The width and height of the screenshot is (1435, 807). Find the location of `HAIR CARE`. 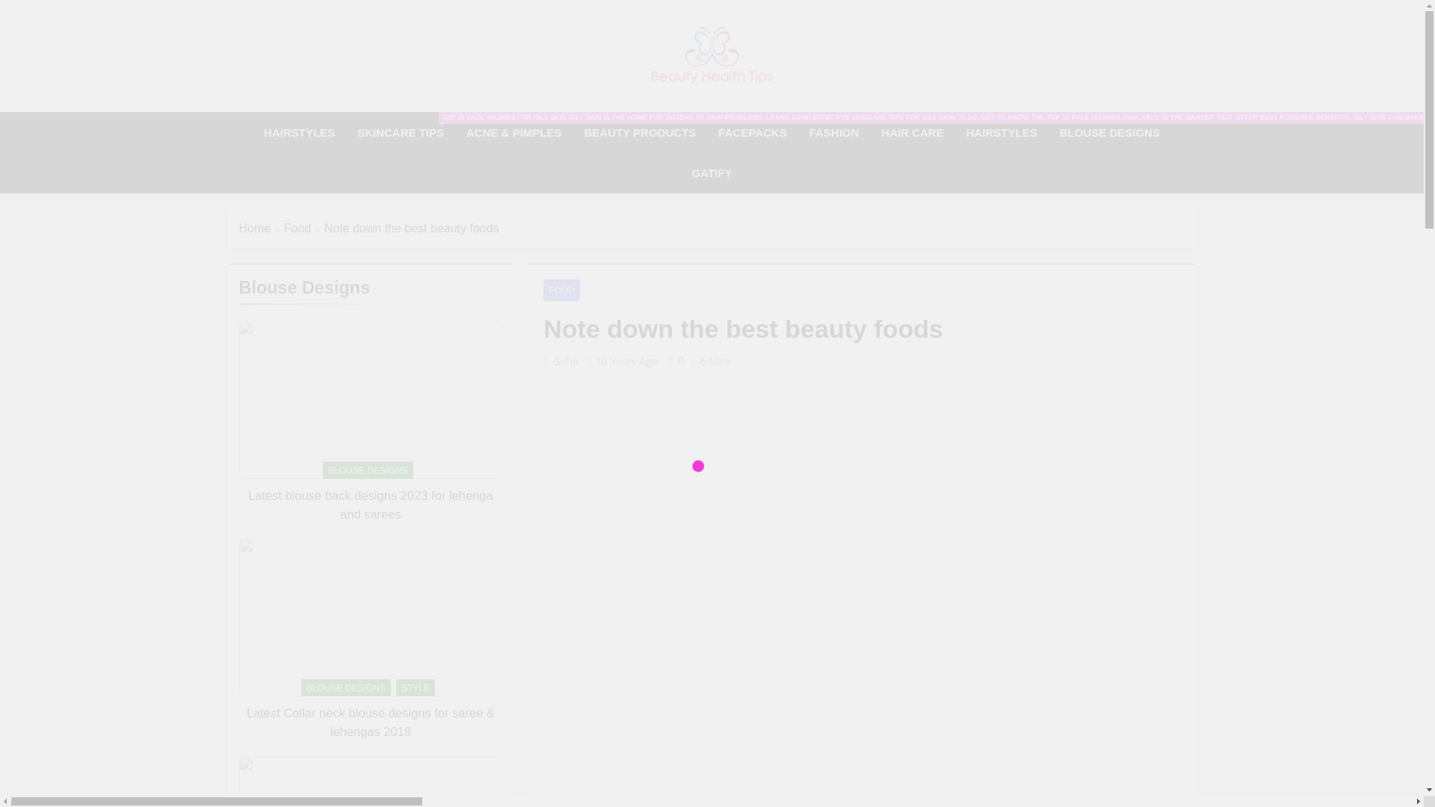

HAIR CARE is located at coordinates (912, 133).